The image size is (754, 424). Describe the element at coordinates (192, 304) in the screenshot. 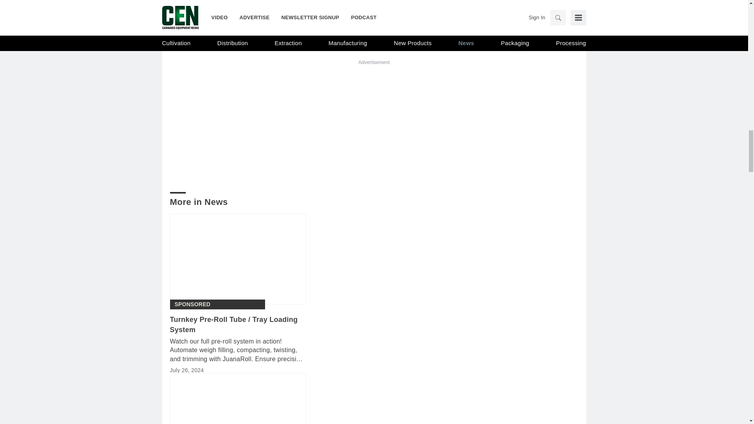

I see `Sponsored` at that location.